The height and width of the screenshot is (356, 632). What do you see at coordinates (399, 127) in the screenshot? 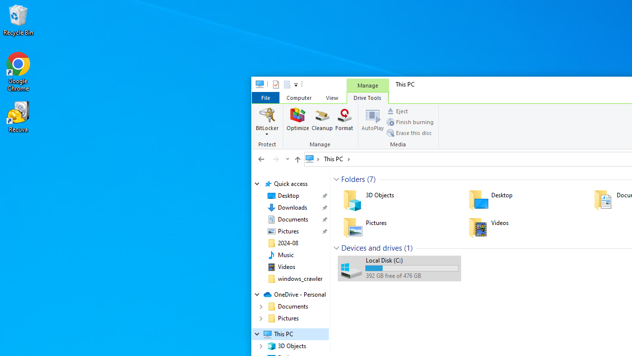
I see `Media` at bounding box center [399, 127].